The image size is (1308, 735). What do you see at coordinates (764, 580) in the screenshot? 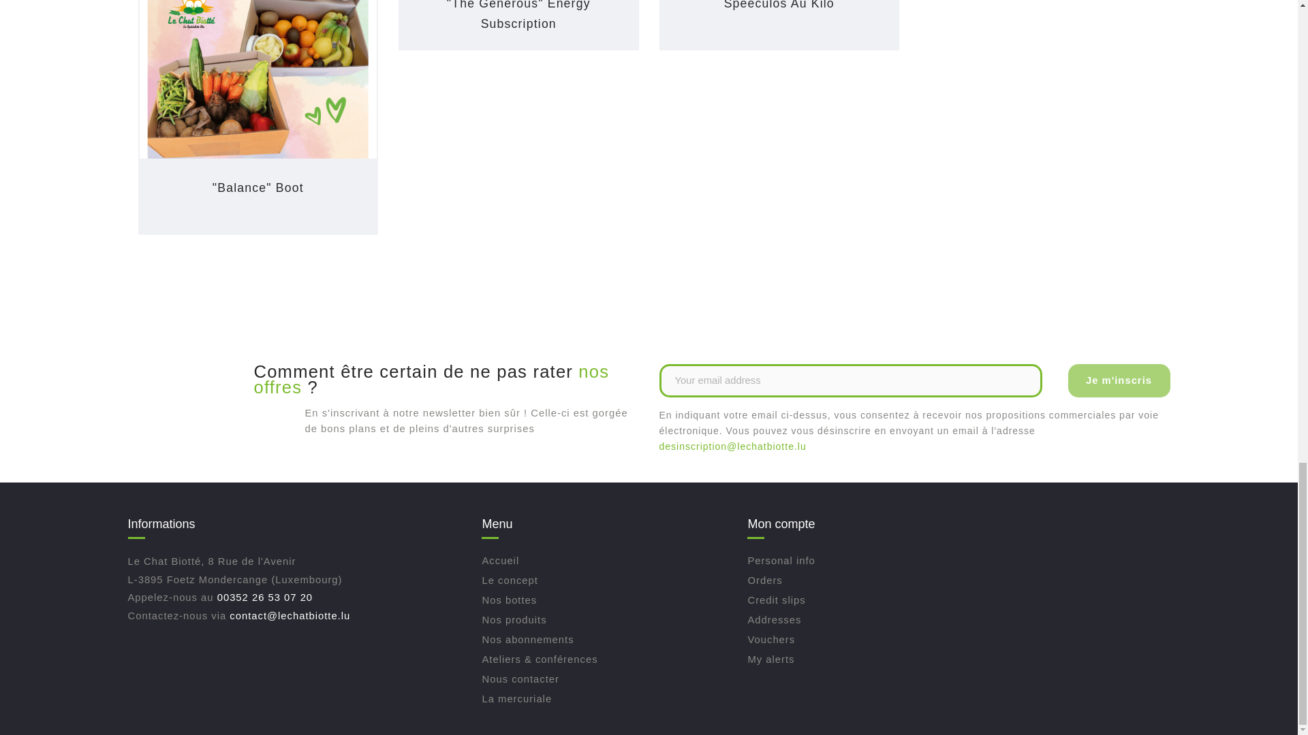
I see `Orders` at bounding box center [764, 580].